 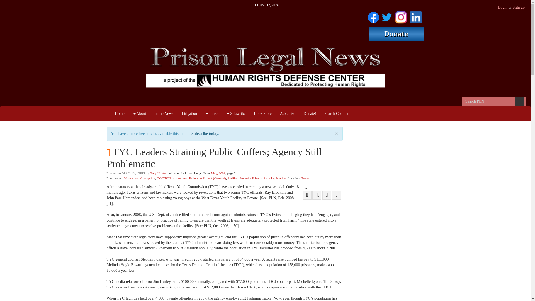 What do you see at coordinates (262, 114) in the screenshot?
I see `Book Store` at bounding box center [262, 114].